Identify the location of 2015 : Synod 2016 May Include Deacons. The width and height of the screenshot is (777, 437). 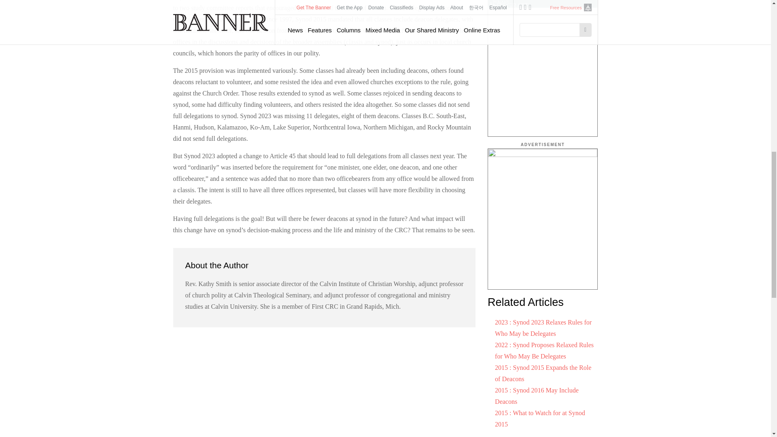
(537, 396).